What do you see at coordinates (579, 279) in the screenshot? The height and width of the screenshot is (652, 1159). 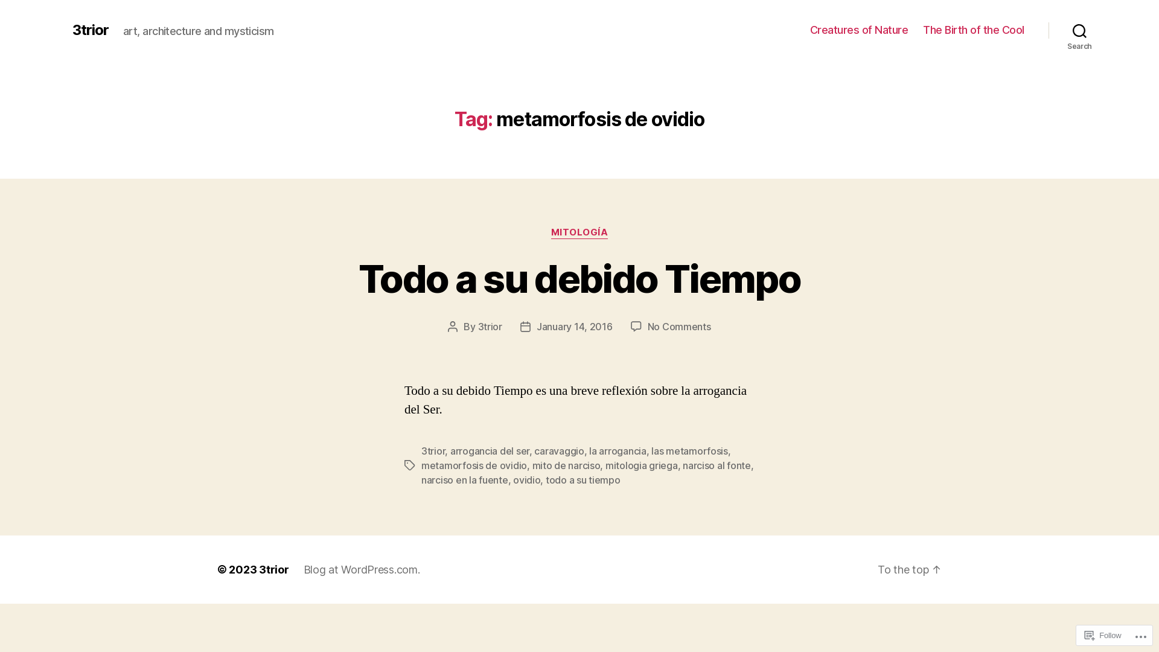 I see `Todo a su debido Tiempo` at bounding box center [579, 279].